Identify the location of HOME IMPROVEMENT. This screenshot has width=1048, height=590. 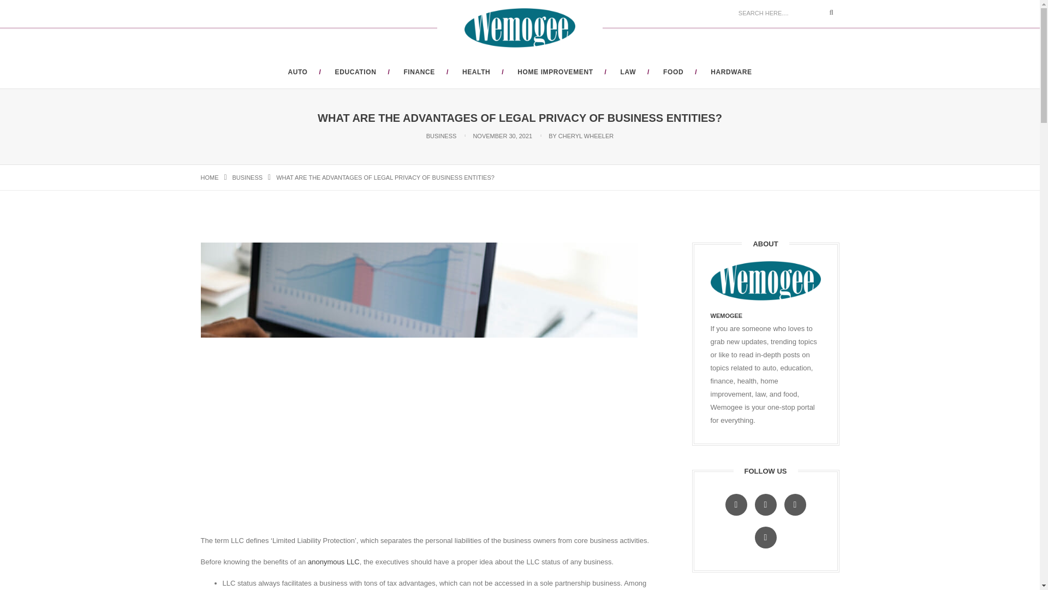
(555, 72).